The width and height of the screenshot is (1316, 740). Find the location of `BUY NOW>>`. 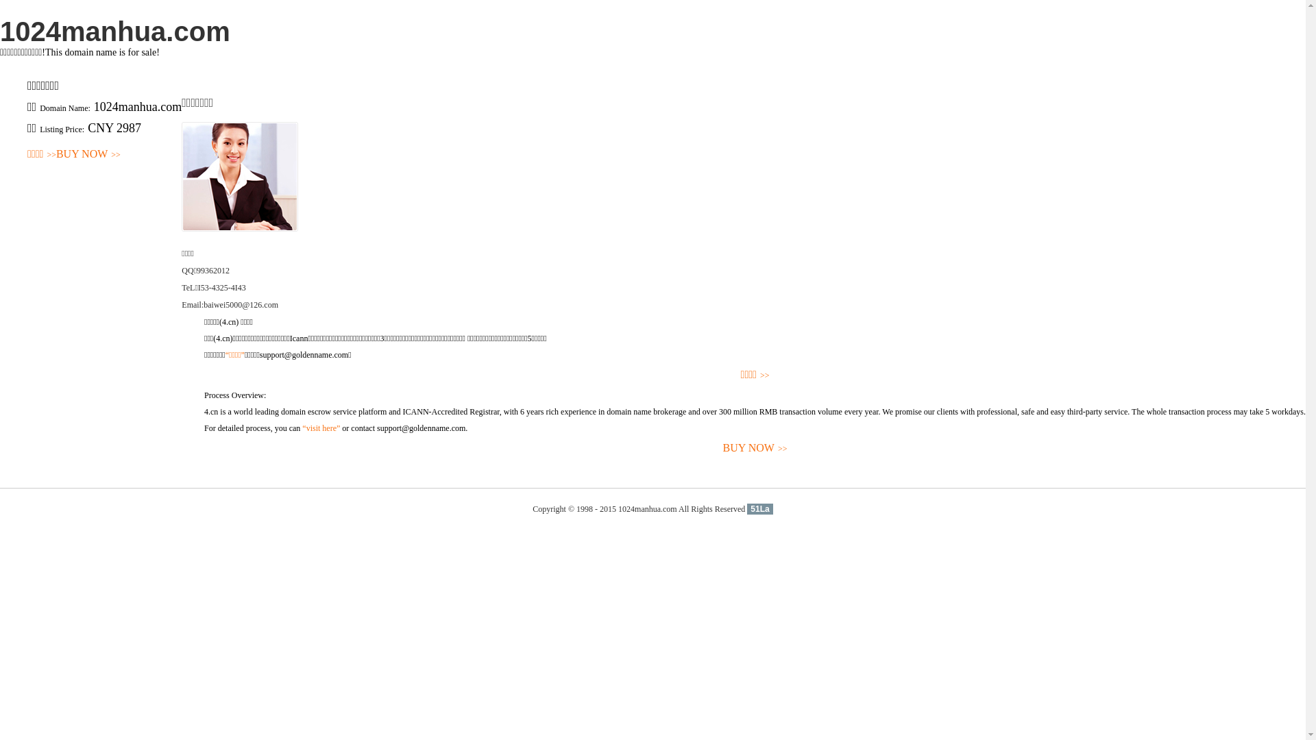

BUY NOW>> is located at coordinates (755, 448).